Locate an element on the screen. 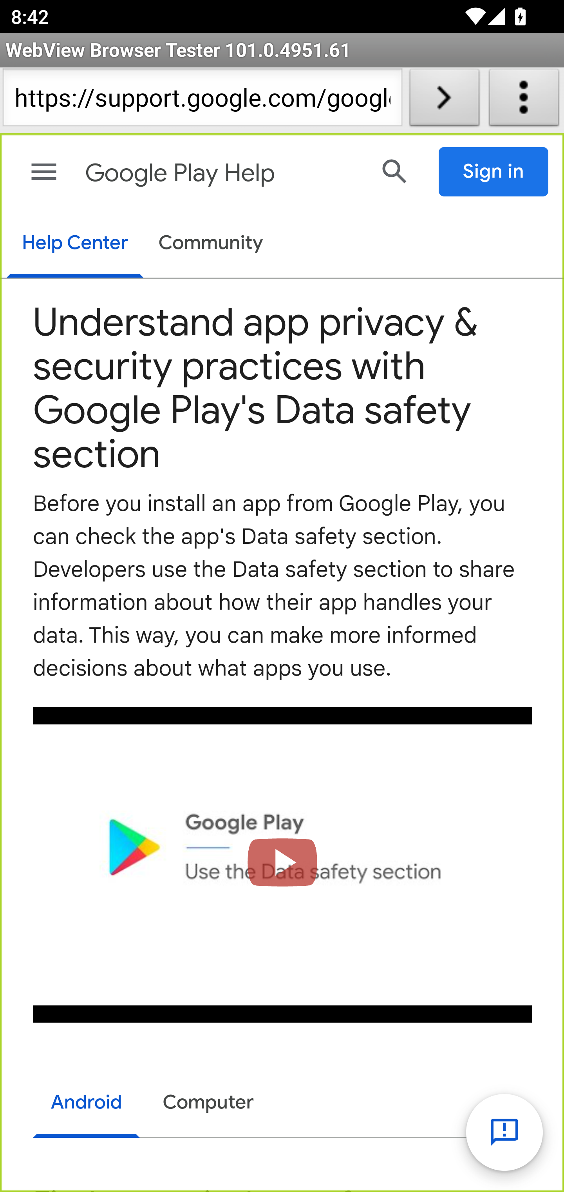  Sign in is located at coordinates (494, 172).